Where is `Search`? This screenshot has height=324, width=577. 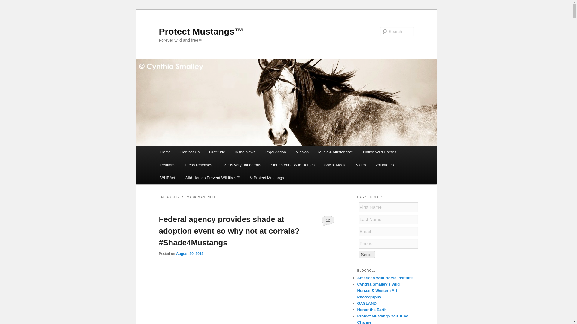
Search is located at coordinates (10, 3).